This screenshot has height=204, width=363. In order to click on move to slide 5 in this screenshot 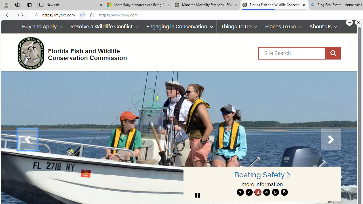, I will do `click(275, 192)`.